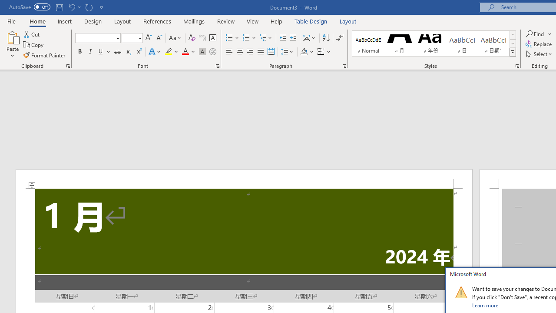 The image size is (556, 313). I want to click on Align Left, so click(229, 52).